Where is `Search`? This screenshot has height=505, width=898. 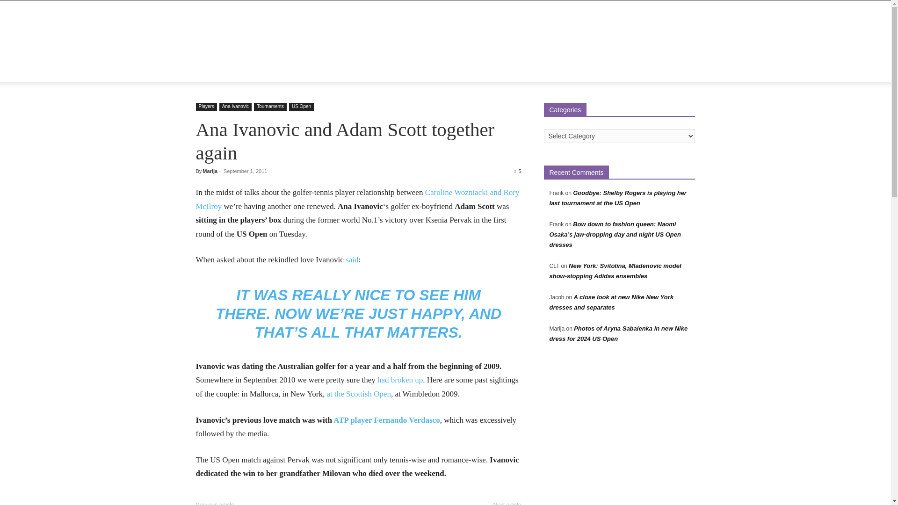 Search is located at coordinates (669, 108).